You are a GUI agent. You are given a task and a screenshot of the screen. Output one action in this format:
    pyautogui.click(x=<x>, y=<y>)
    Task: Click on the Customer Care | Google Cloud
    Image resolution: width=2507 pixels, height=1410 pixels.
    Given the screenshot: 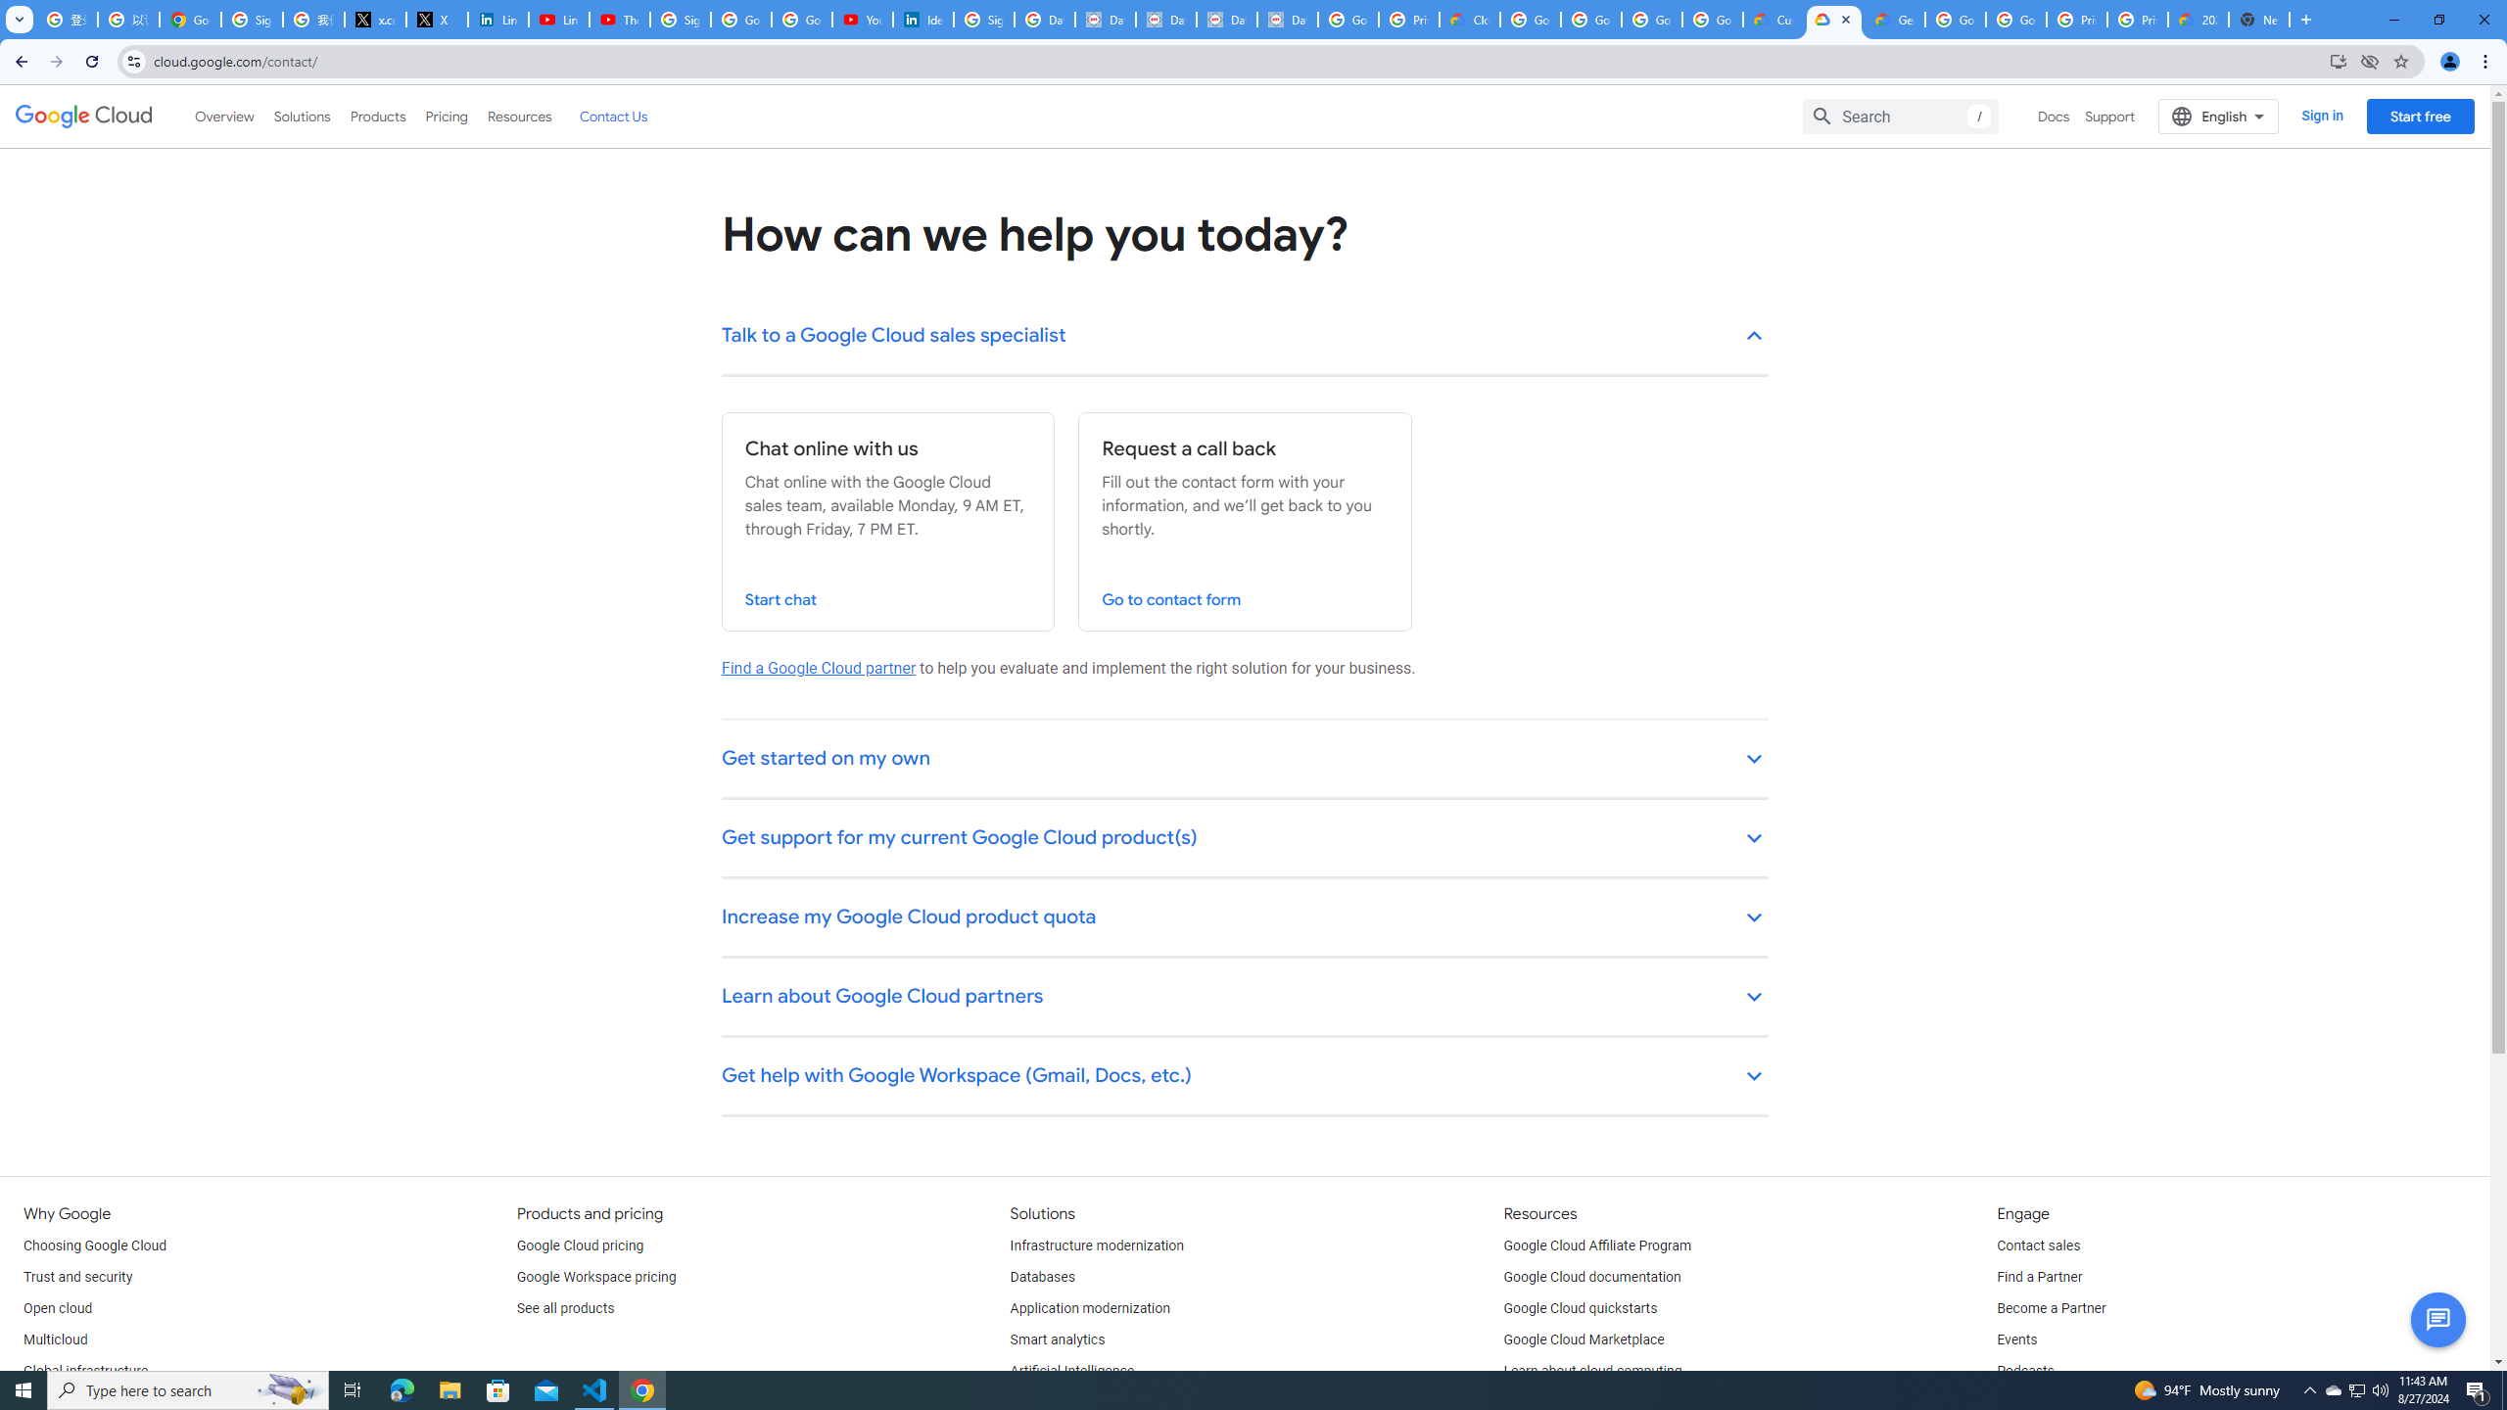 What is the action you would take?
    pyautogui.click(x=1773, y=20)
    